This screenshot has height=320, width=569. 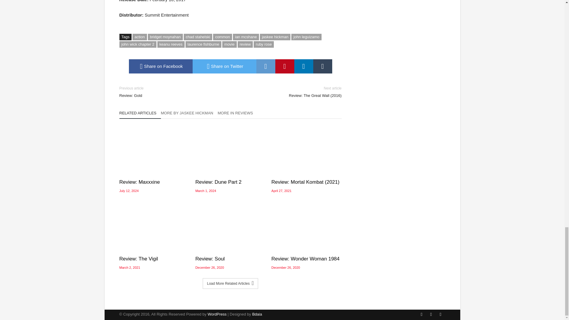 I want to click on common, so click(x=222, y=37).